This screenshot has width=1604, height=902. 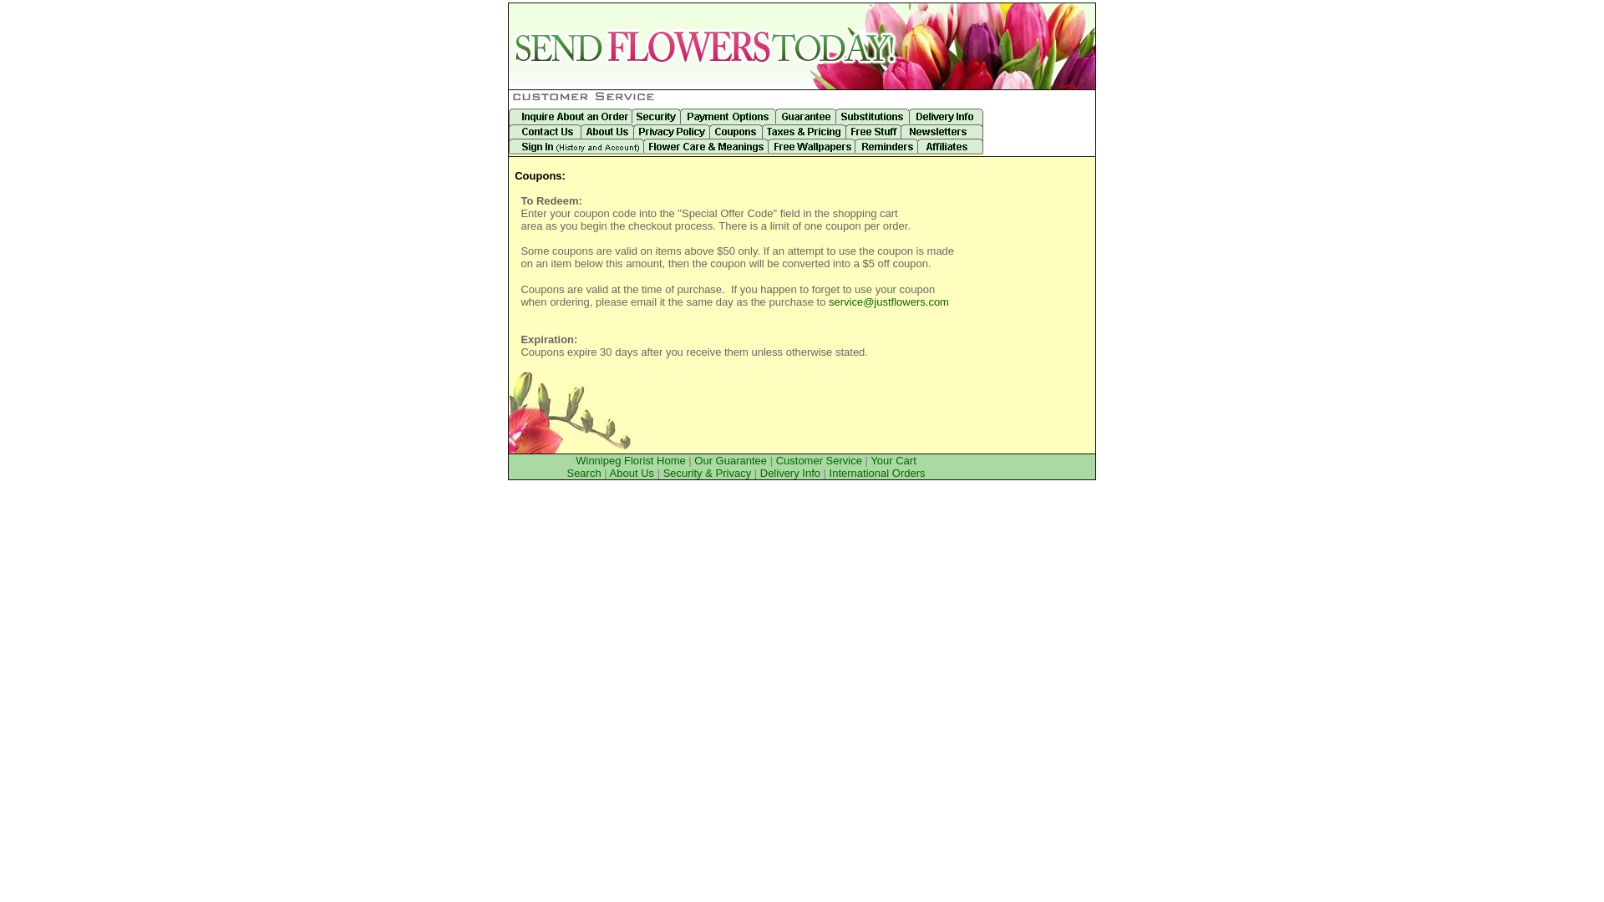 I want to click on Customer Service, so click(x=819, y=461).